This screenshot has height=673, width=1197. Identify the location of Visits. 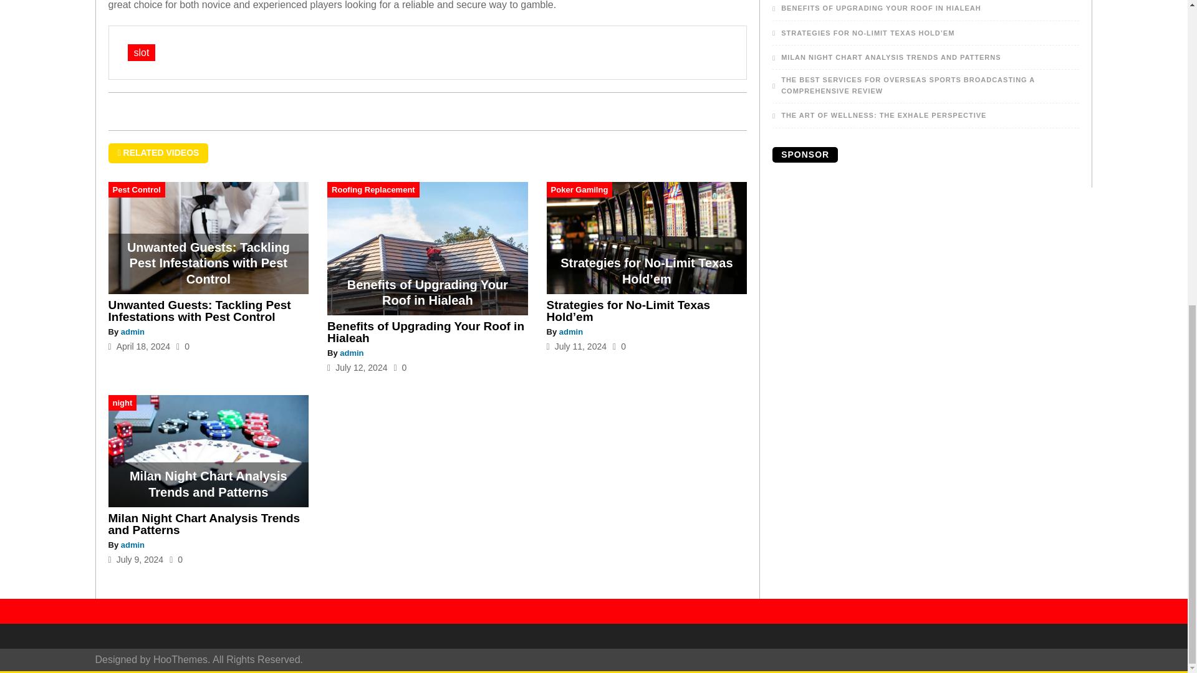
(400, 368).